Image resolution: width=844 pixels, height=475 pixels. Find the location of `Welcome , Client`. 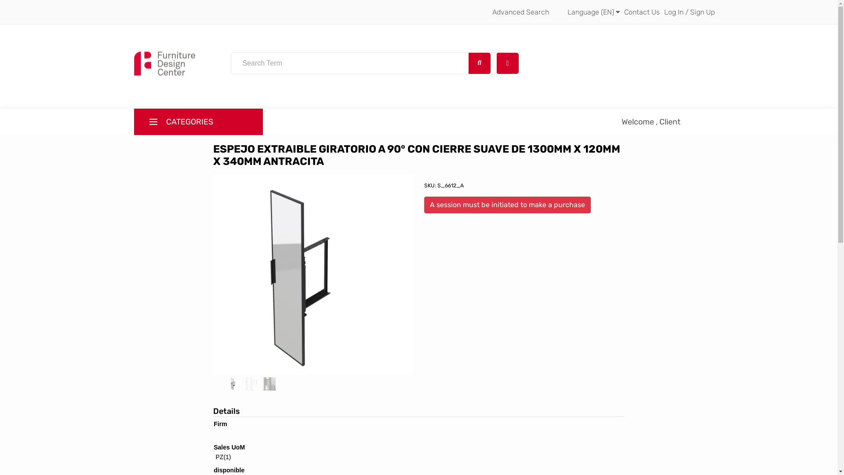

Welcome , Client is located at coordinates (651, 122).